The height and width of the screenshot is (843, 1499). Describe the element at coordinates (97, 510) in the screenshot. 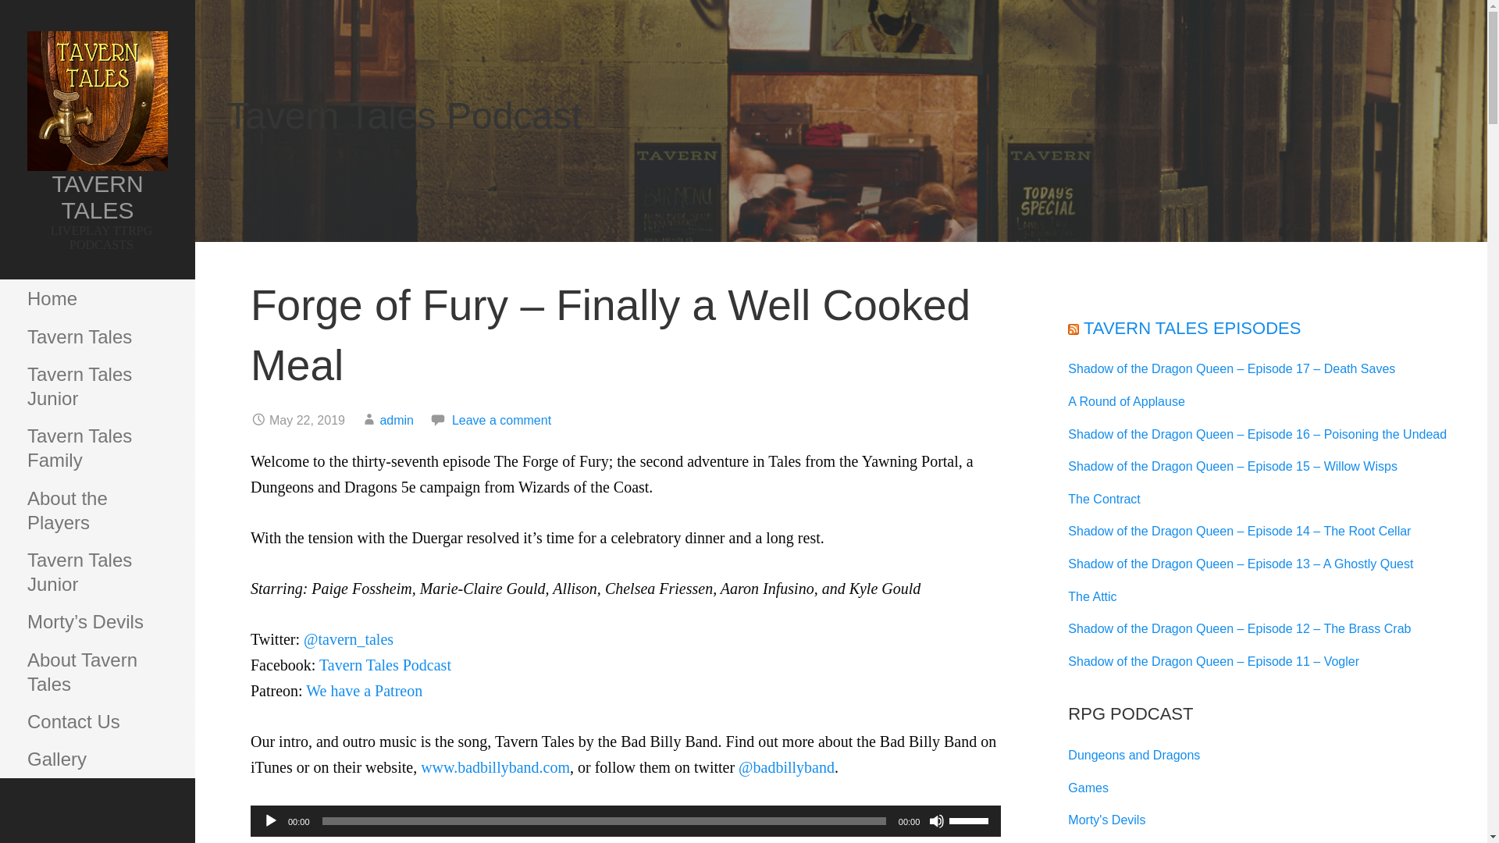

I see `About the Players` at that location.